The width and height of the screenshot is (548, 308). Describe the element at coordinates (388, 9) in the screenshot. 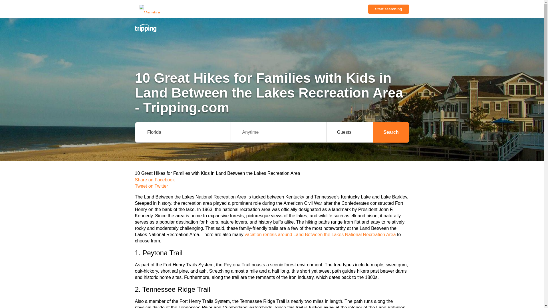

I see `Start searching` at that location.